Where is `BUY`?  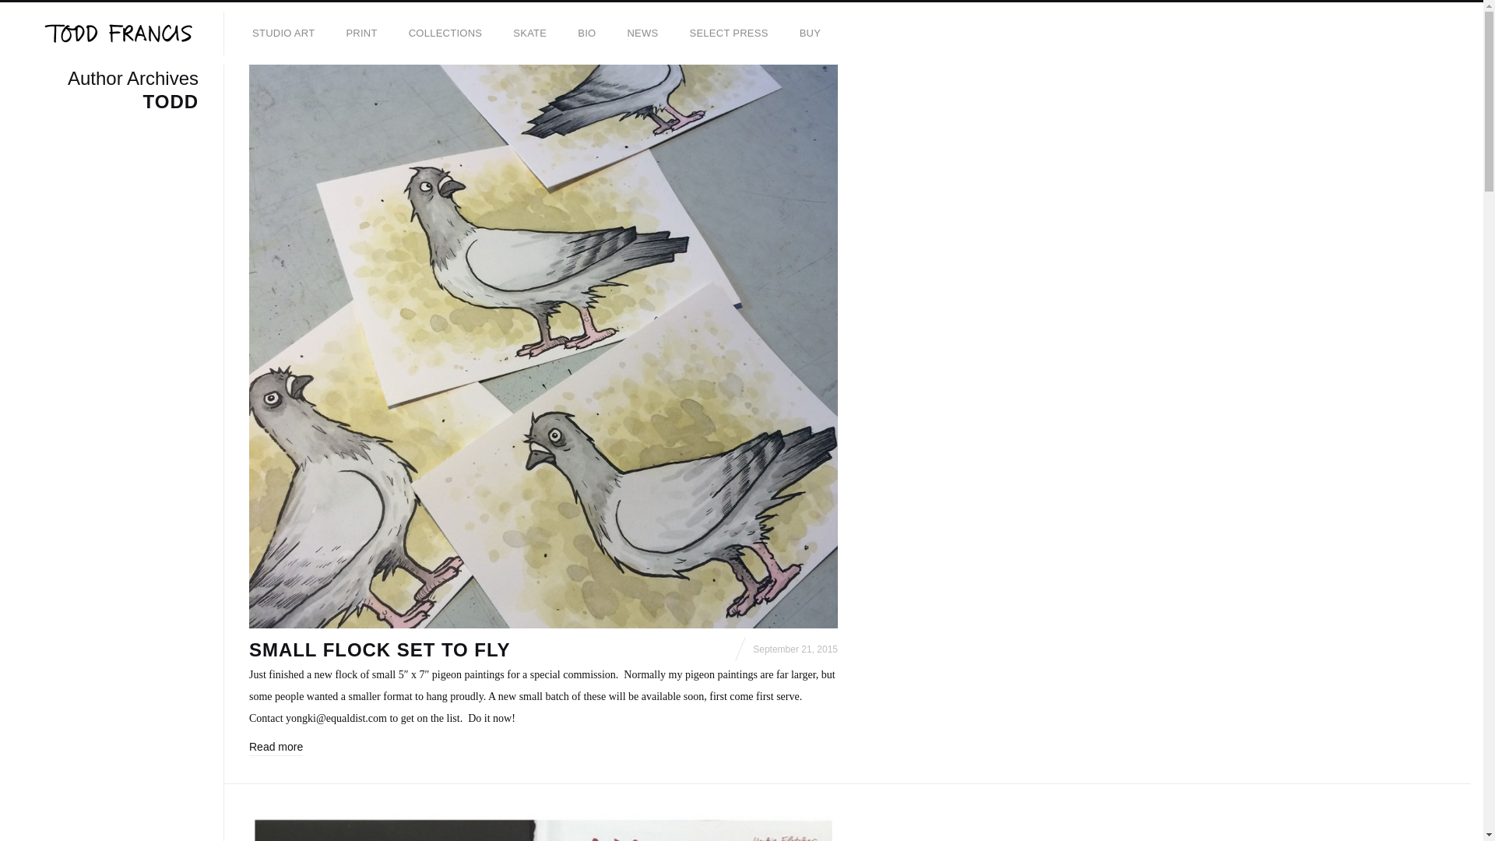
BUY is located at coordinates (105, 93).